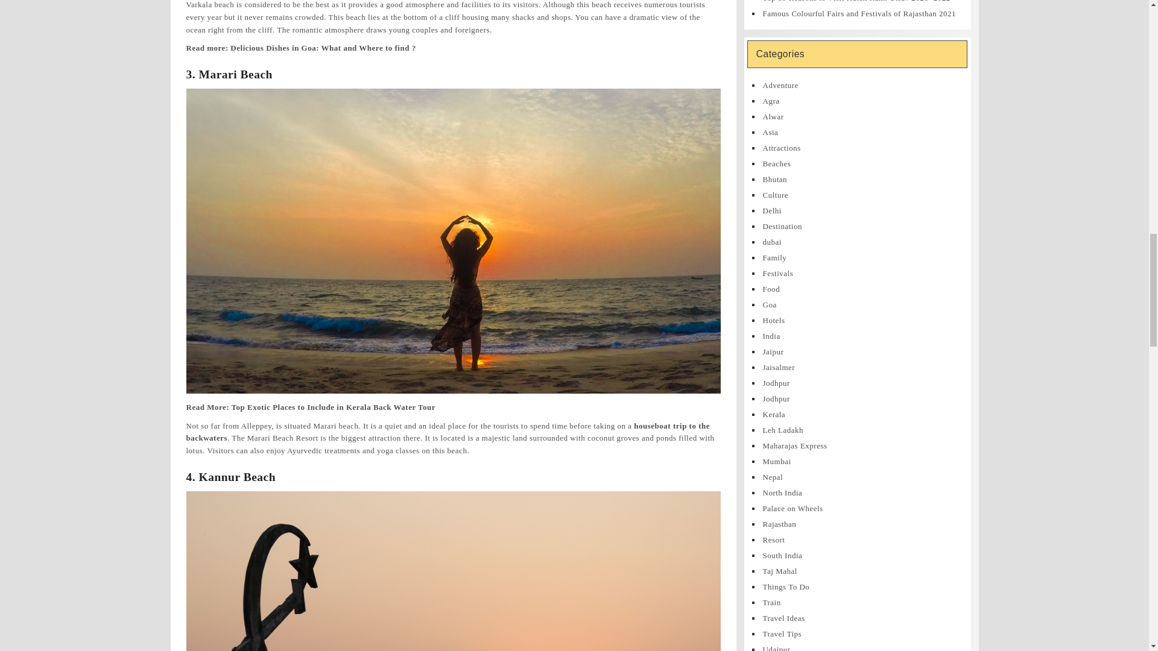 This screenshot has width=1158, height=651. I want to click on houseboat trip to the backwaters, so click(448, 432).